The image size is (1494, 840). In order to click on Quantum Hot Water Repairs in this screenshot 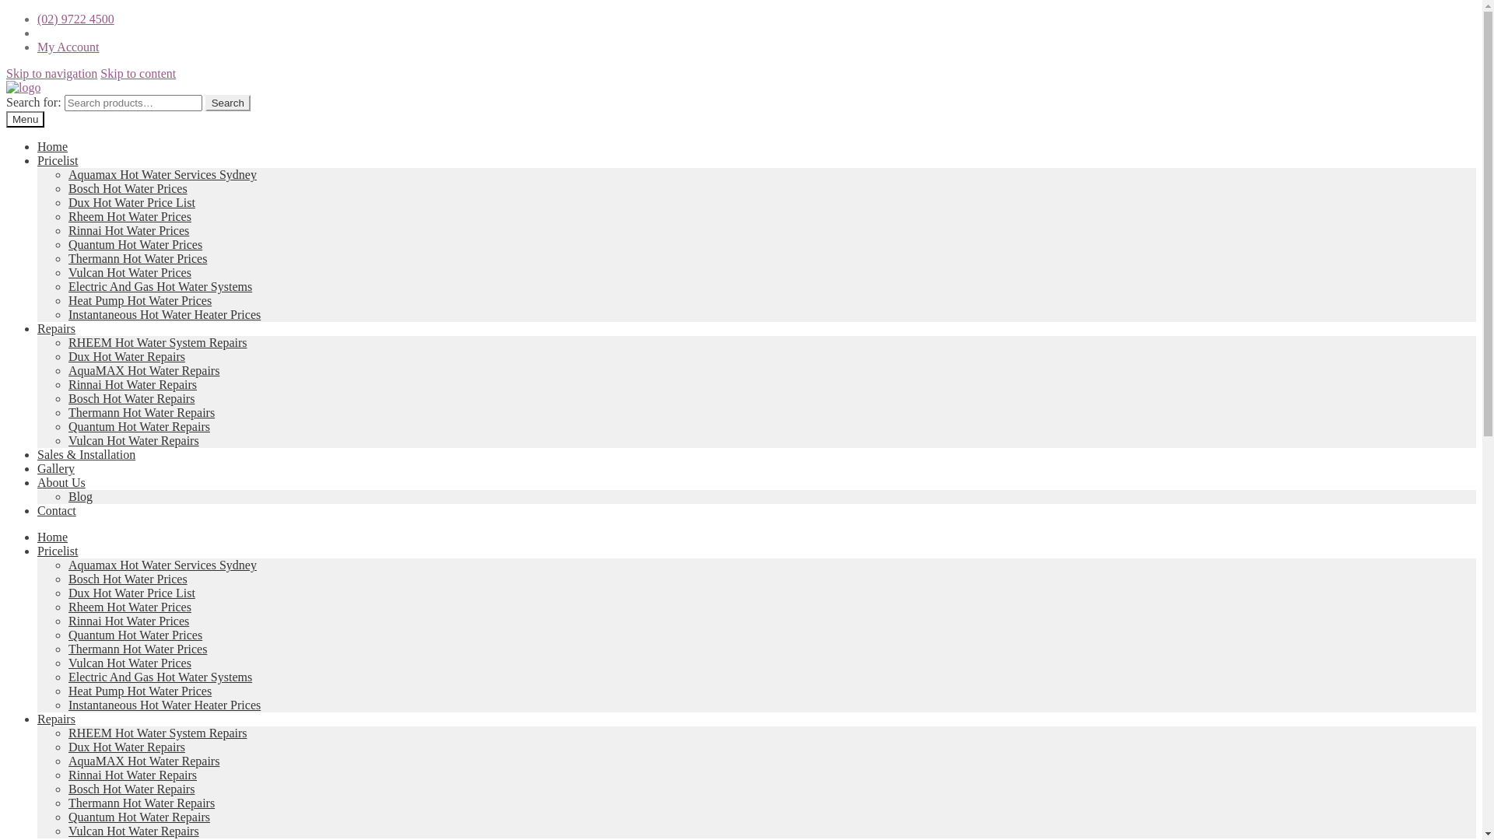, I will do `click(139, 426)`.